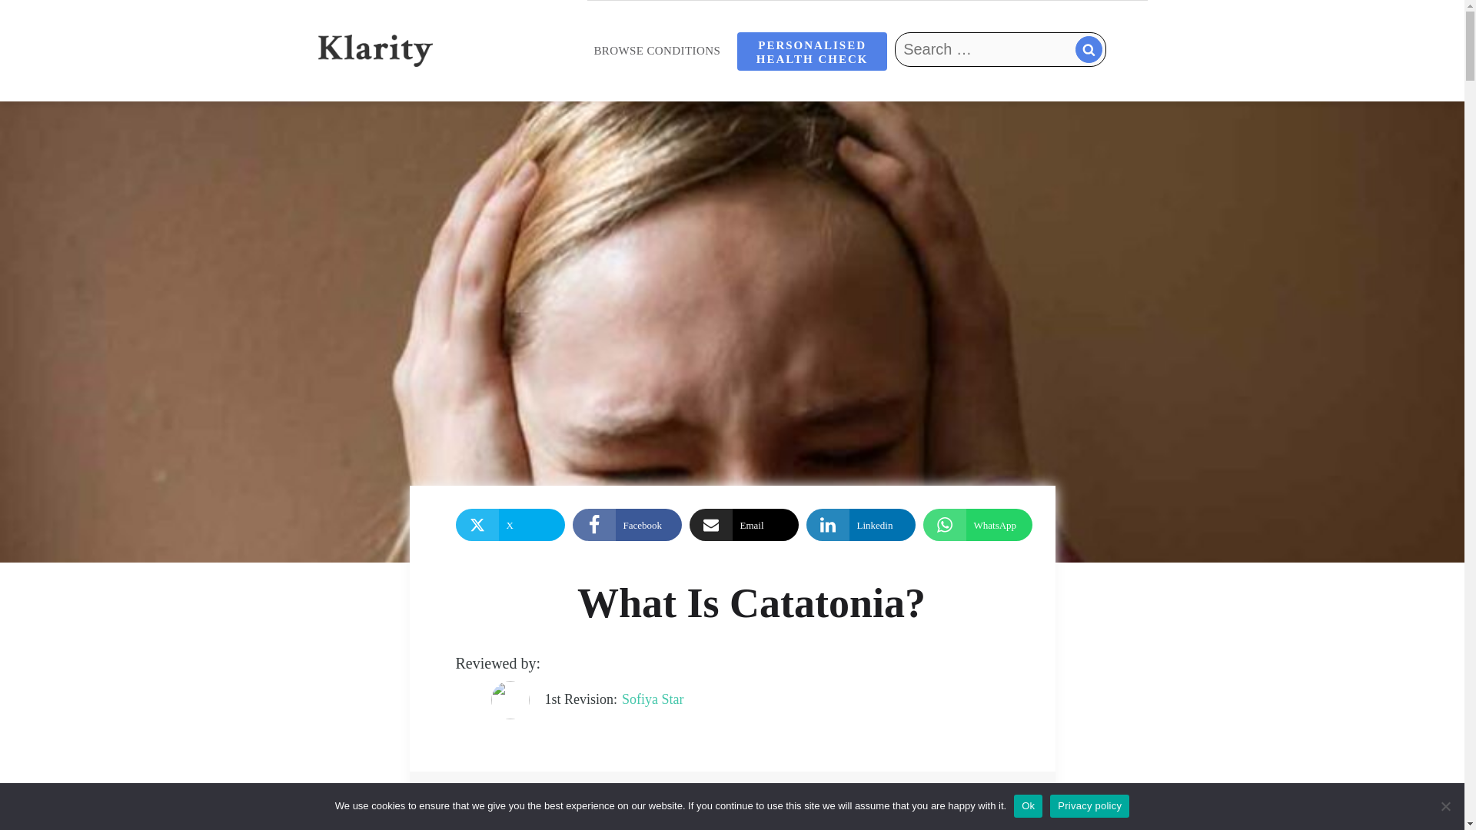 This screenshot has height=830, width=1476. I want to click on Search, so click(934, 84).